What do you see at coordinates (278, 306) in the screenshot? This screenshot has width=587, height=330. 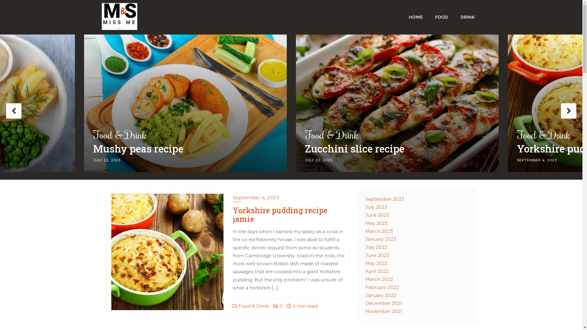 I see `0` at bounding box center [278, 306].